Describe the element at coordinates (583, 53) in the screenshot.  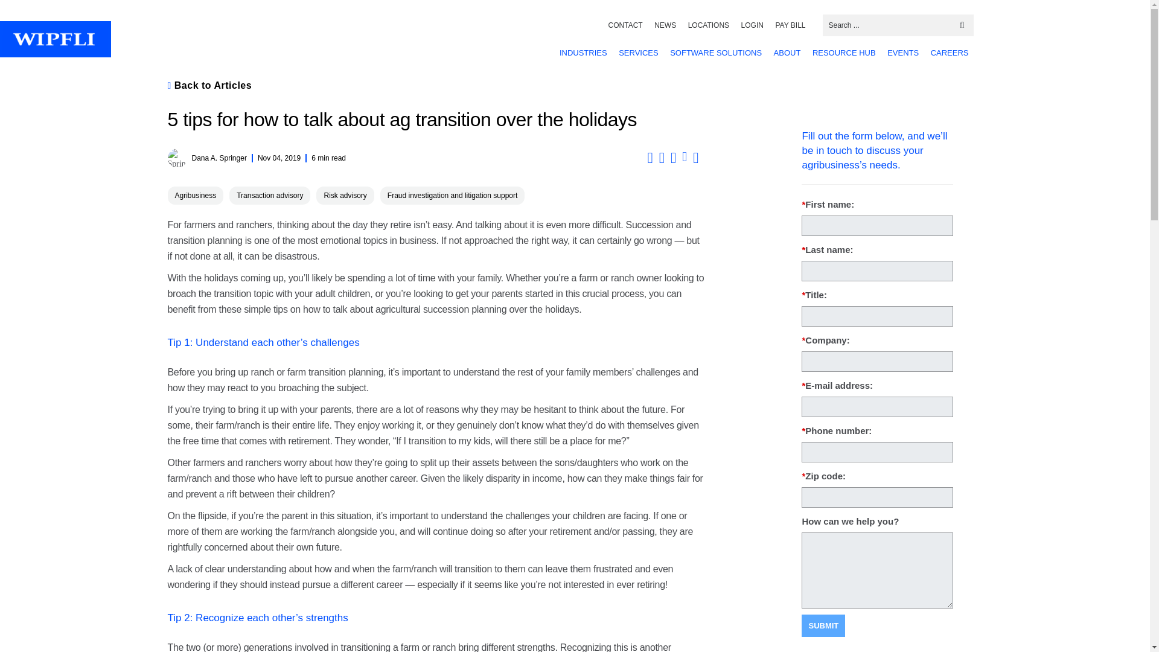
I see `INDUSTRIES` at that location.